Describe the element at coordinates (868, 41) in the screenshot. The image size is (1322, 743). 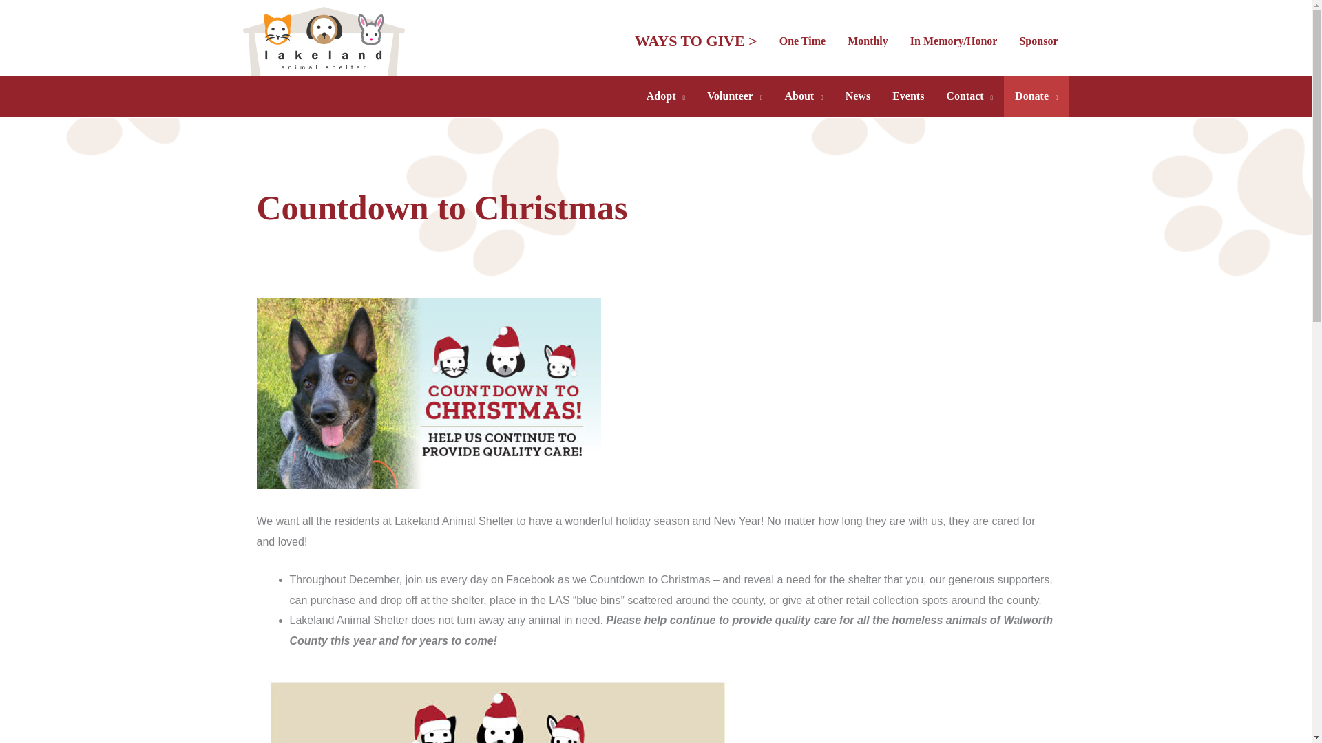
I see `Monthly` at that location.